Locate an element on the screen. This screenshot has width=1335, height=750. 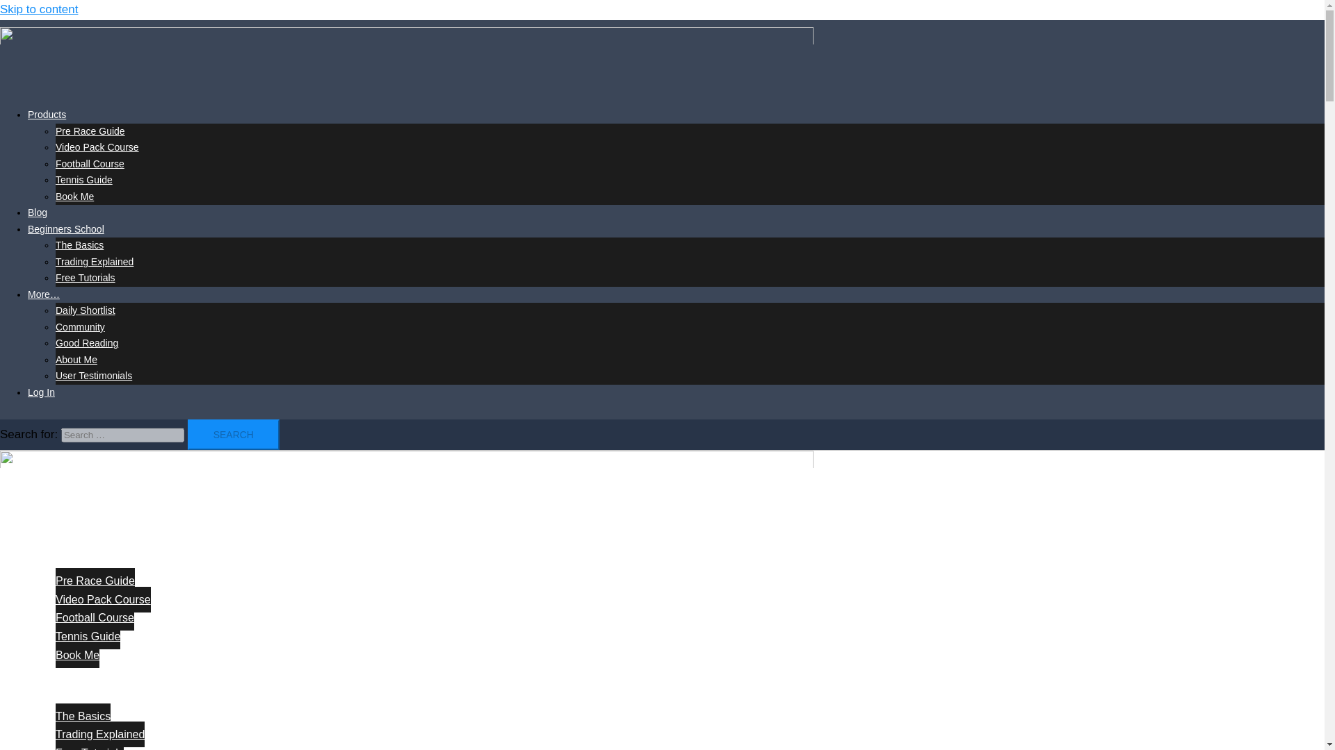
Football Course is located at coordinates (90, 164).